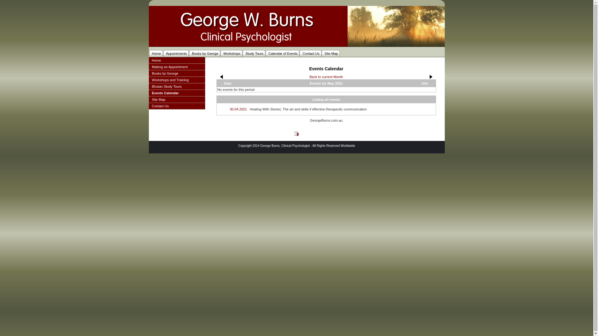 The height and width of the screenshot is (336, 598). Describe the element at coordinates (326, 77) in the screenshot. I see `Back to current Month` at that location.